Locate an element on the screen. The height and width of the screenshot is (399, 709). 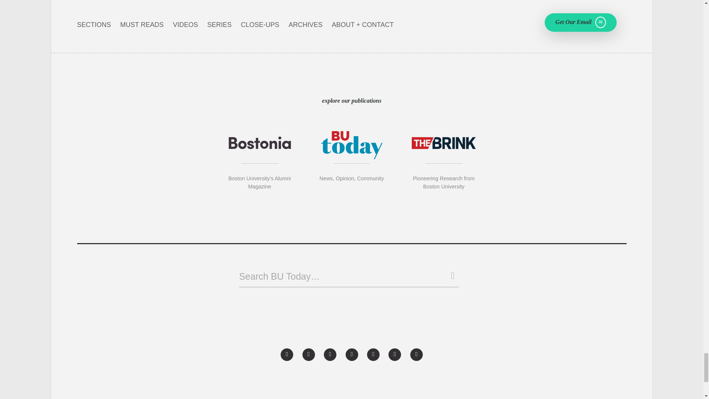
Navigate to: Archives is located at coordinates (305, 25).